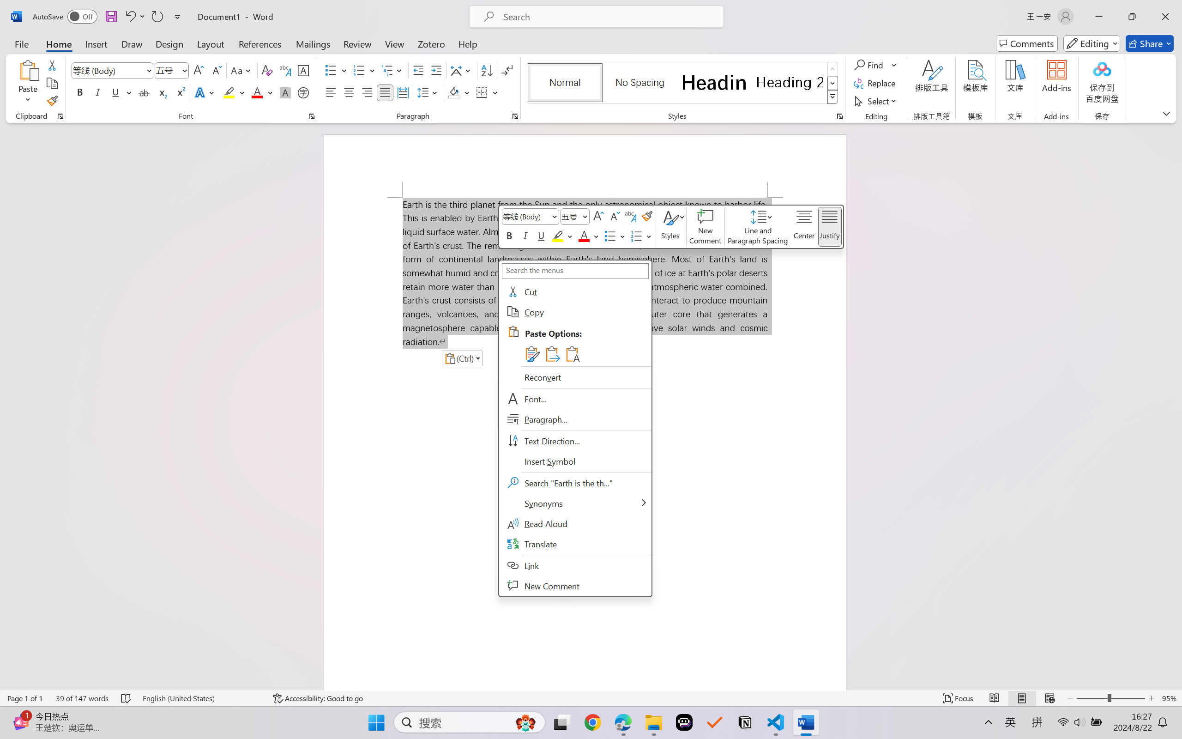 The height and width of the screenshot is (739, 1182). What do you see at coordinates (462, 358) in the screenshot?
I see `Action: Paste alternatives` at bounding box center [462, 358].